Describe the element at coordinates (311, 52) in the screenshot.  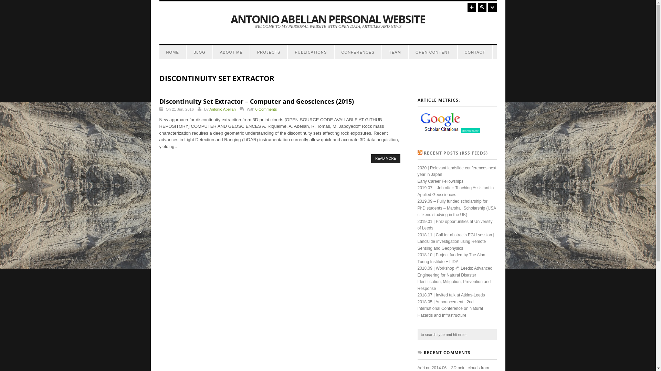
I see `PUBLICATIONS` at that location.